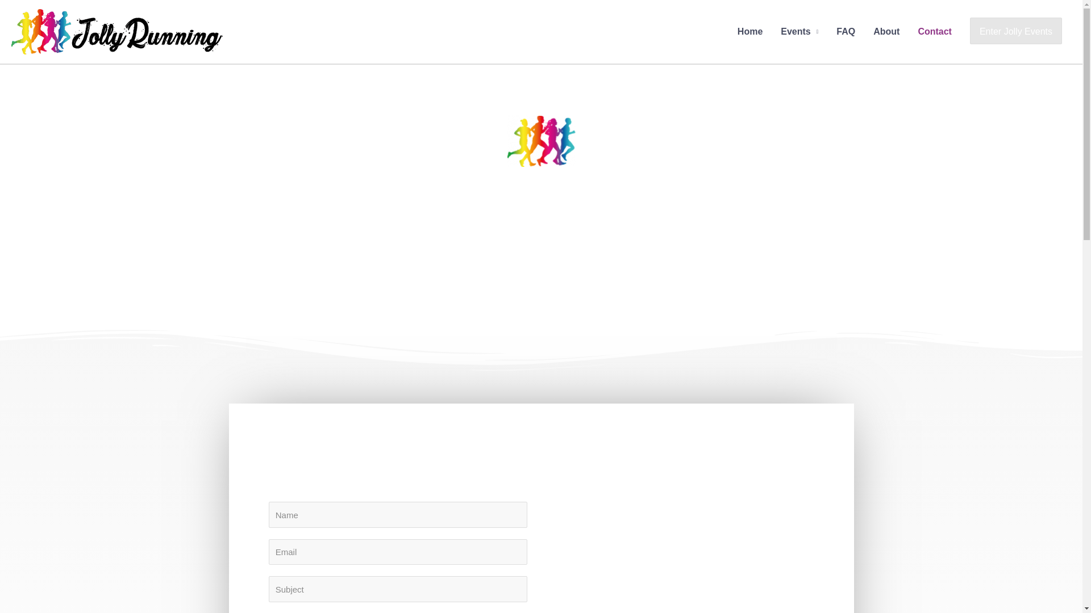 The width and height of the screenshot is (1091, 613). I want to click on Events, so click(799, 32).